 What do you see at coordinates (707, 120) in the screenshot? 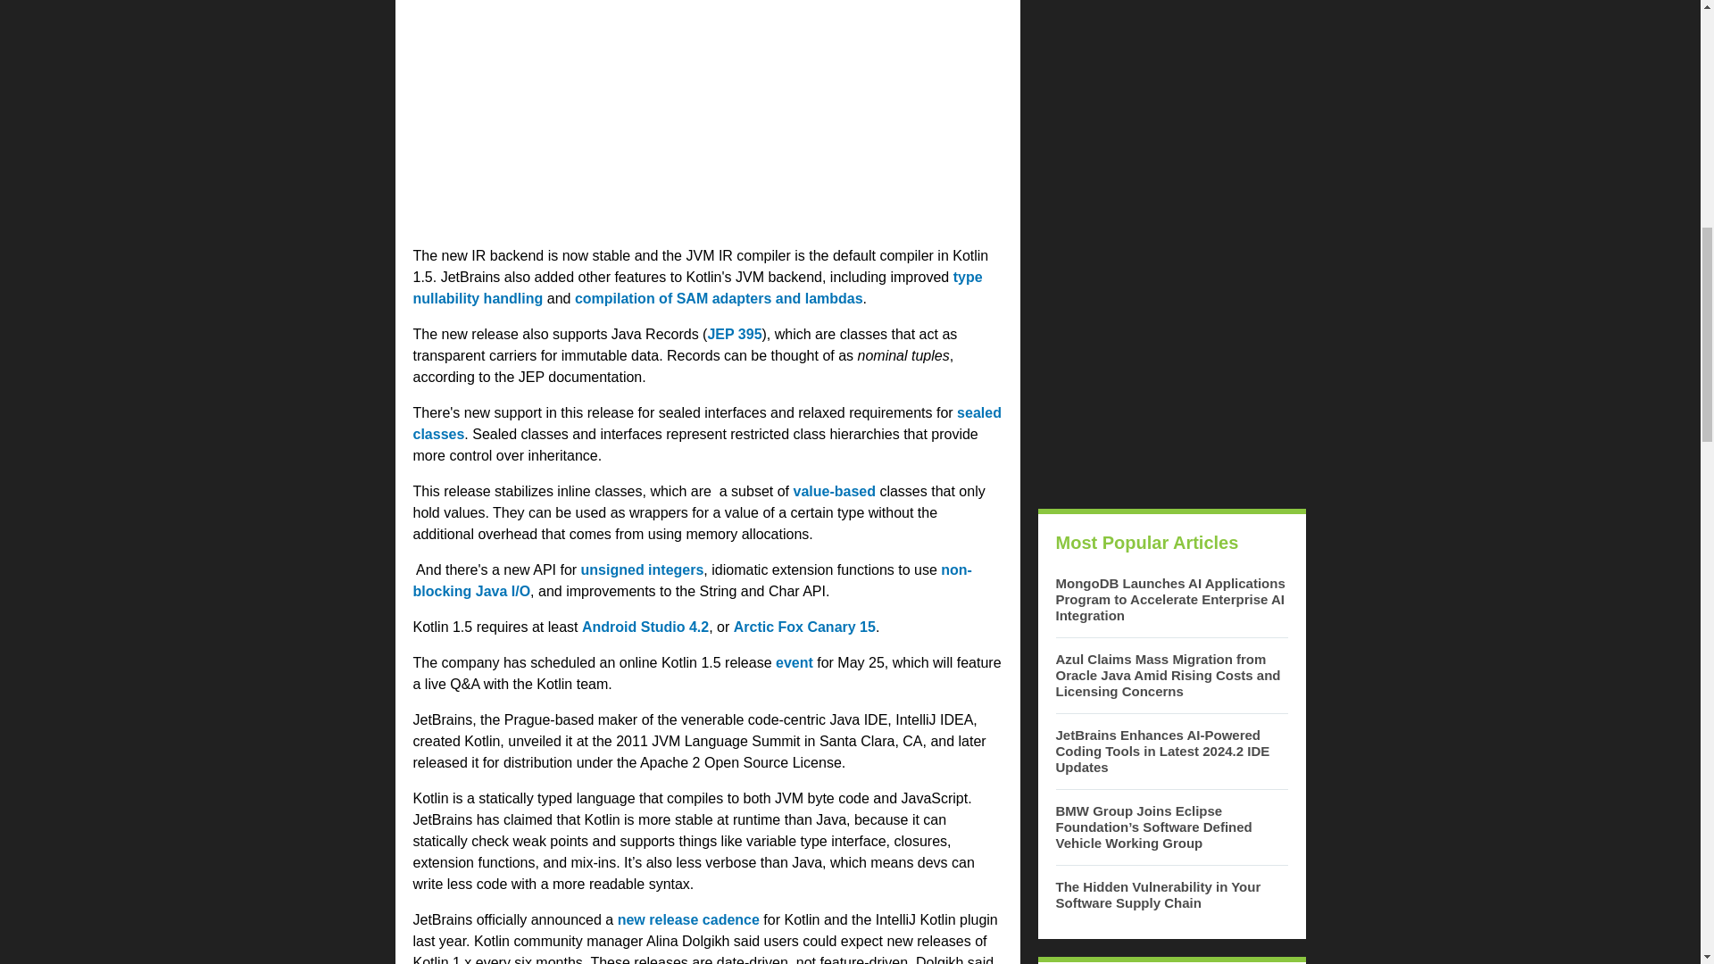
I see `3rd party ad content` at bounding box center [707, 120].